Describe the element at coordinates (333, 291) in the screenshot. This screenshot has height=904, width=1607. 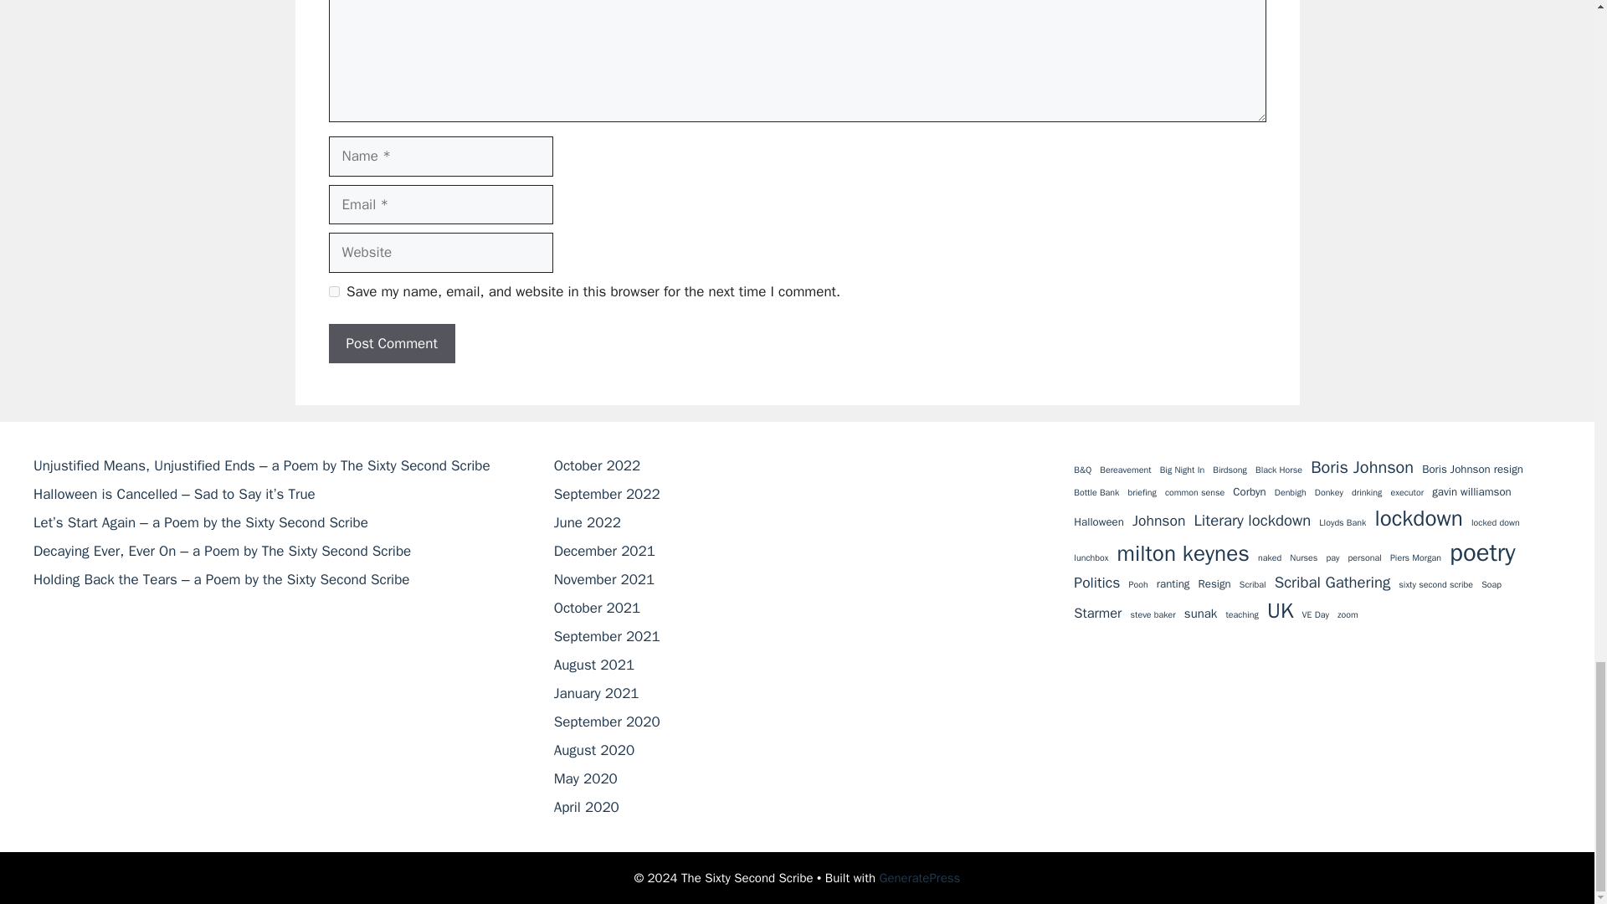
I see `yes` at that location.